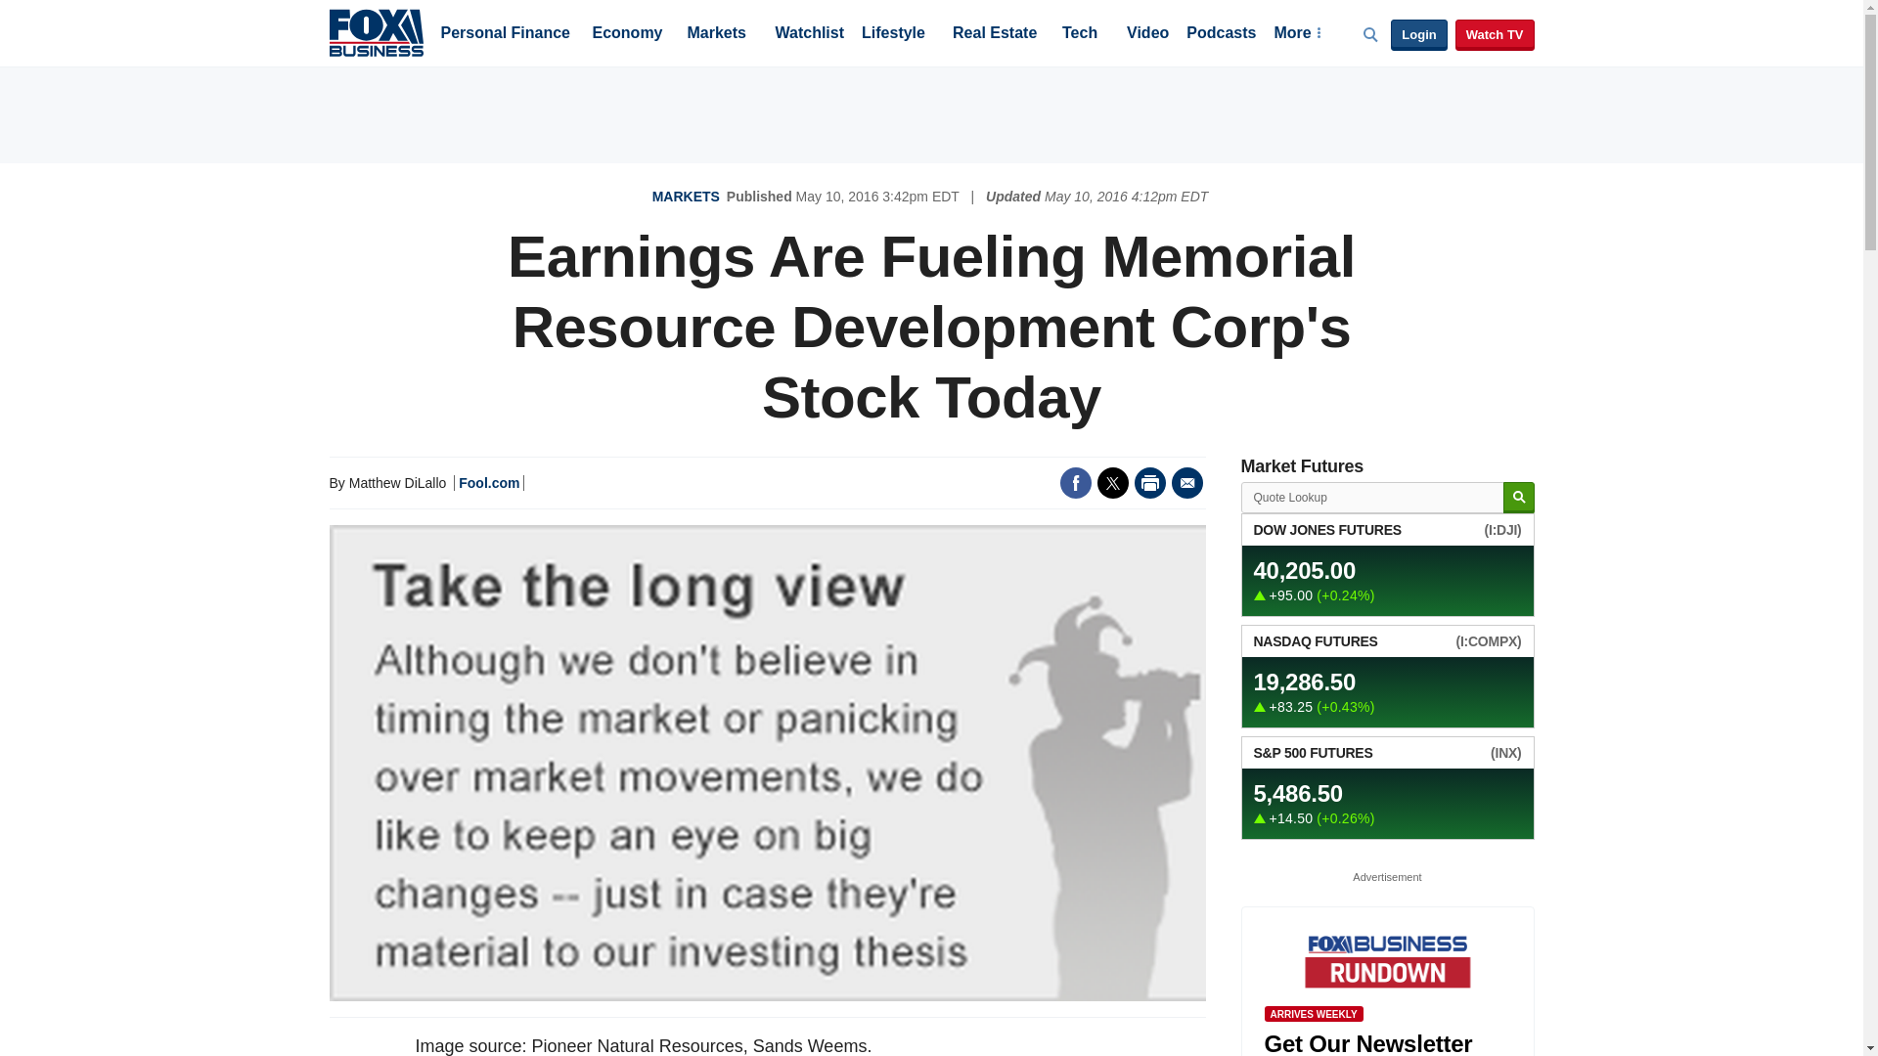 The height and width of the screenshot is (1056, 1878). What do you see at coordinates (376, 31) in the screenshot?
I see `Fox Business` at bounding box center [376, 31].